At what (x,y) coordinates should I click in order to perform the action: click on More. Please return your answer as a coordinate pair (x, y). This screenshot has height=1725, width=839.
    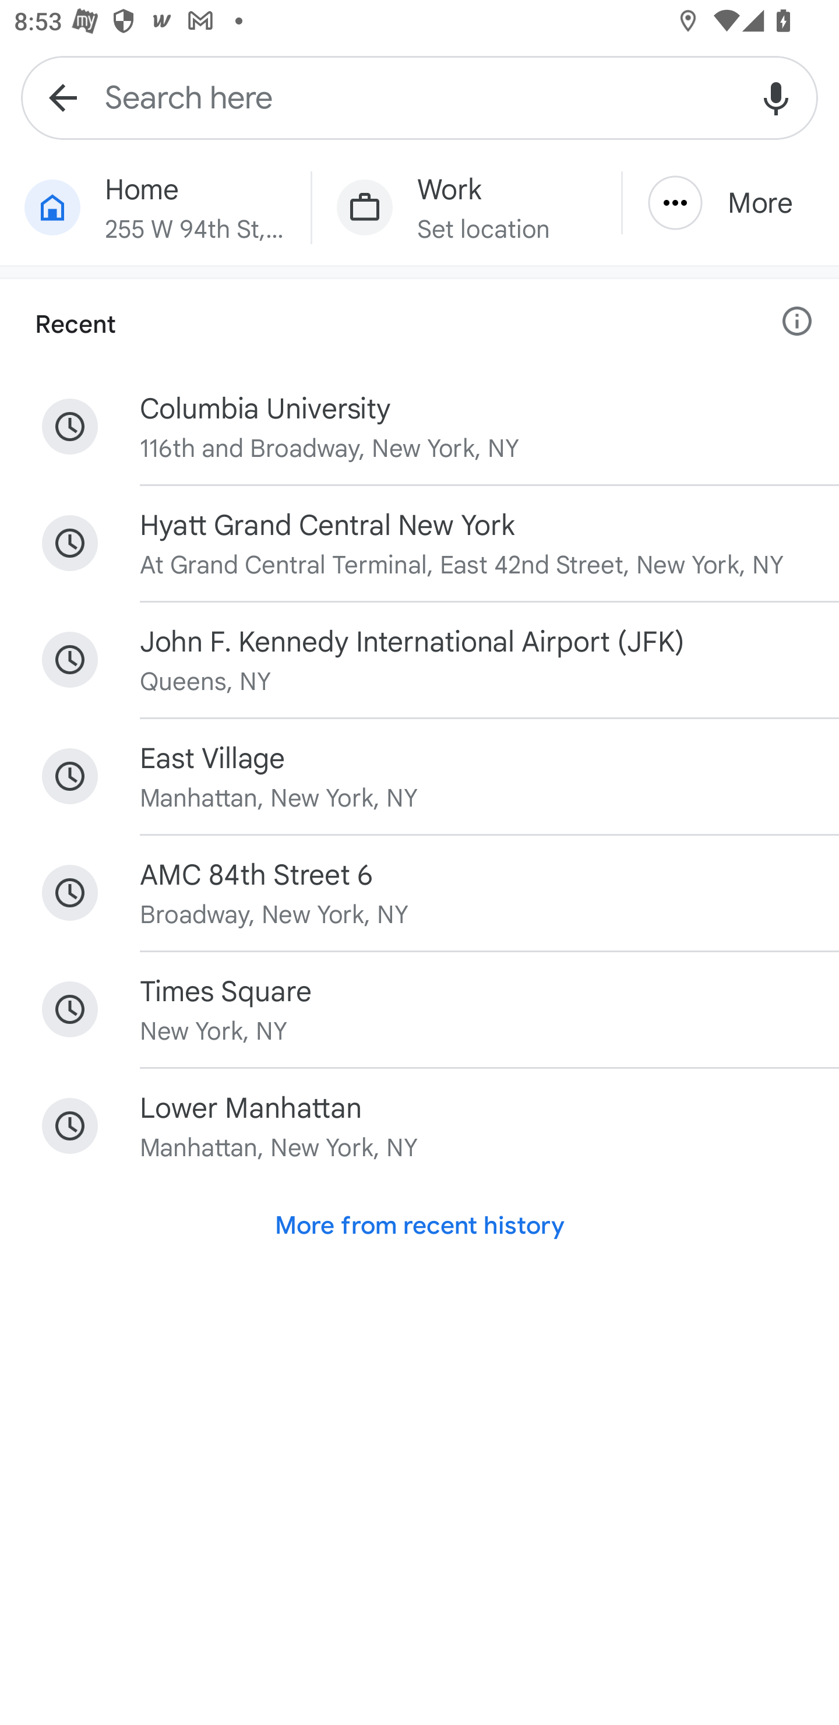
    Looking at the image, I should click on (731, 203).